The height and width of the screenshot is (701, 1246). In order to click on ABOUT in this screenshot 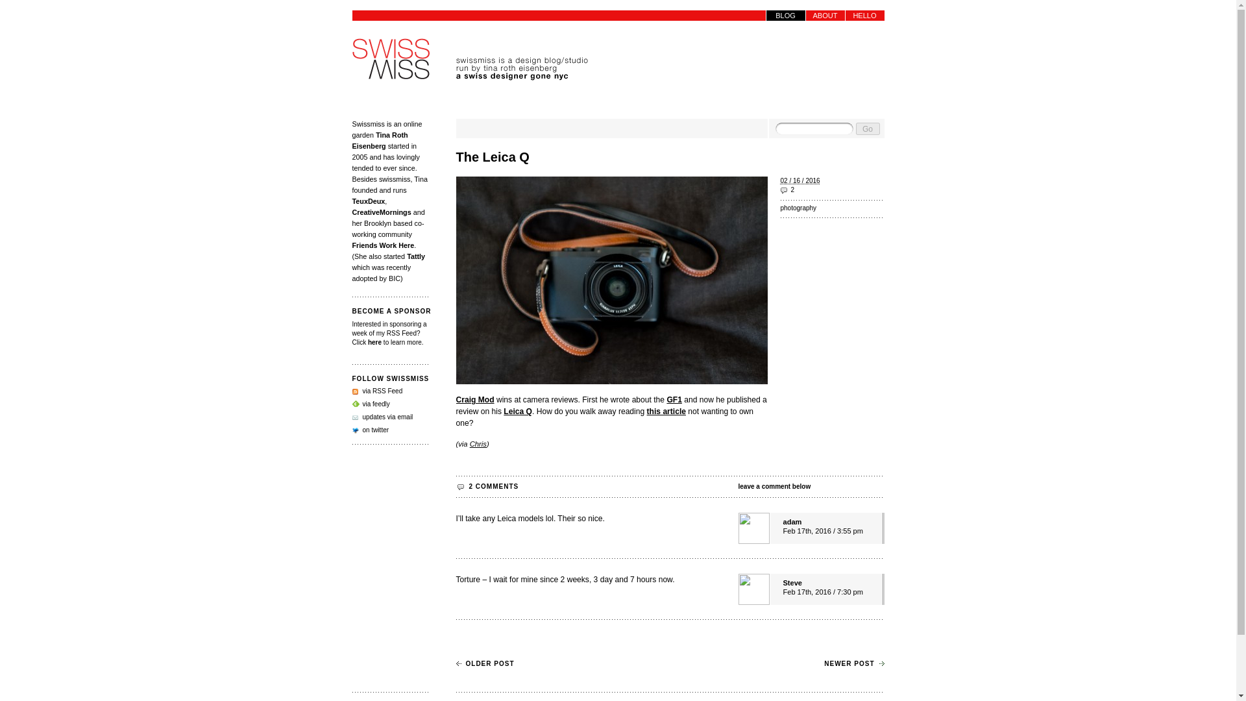, I will do `click(825, 16)`.